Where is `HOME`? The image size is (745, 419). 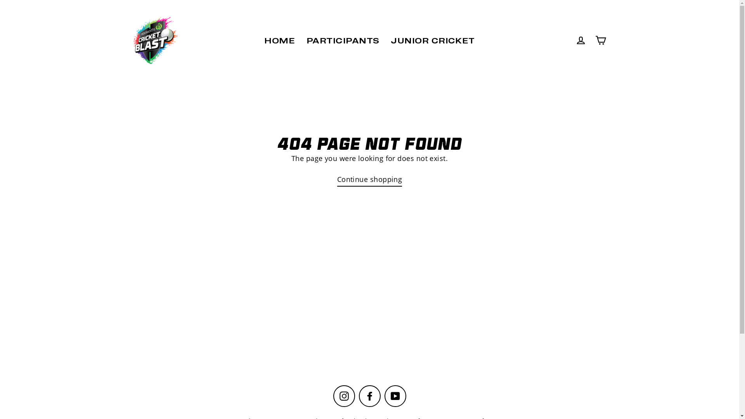 HOME is located at coordinates (279, 40).